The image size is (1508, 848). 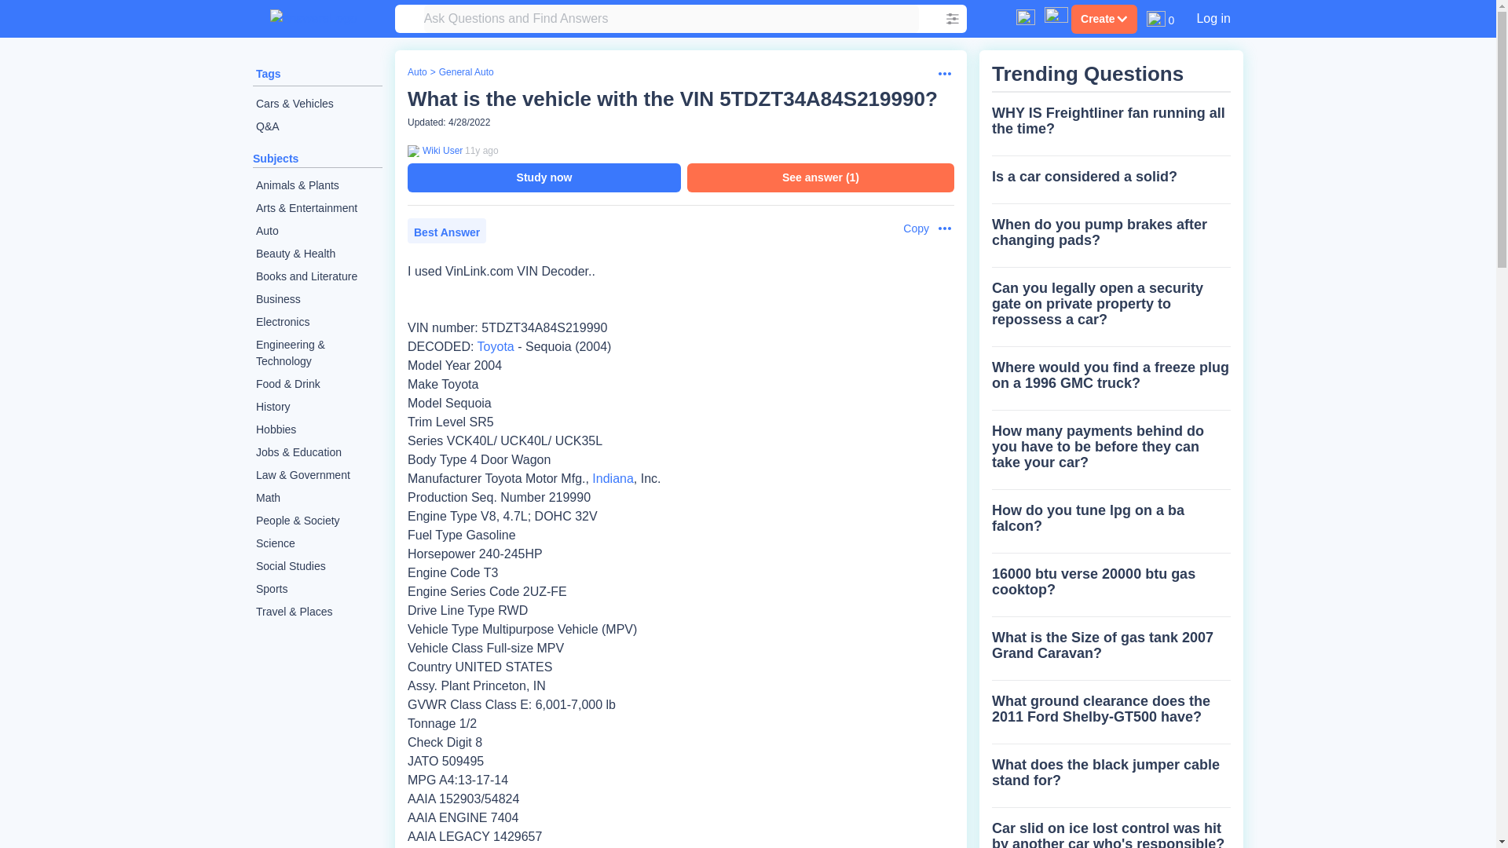 What do you see at coordinates (908, 228) in the screenshot?
I see `Copy` at bounding box center [908, 228].